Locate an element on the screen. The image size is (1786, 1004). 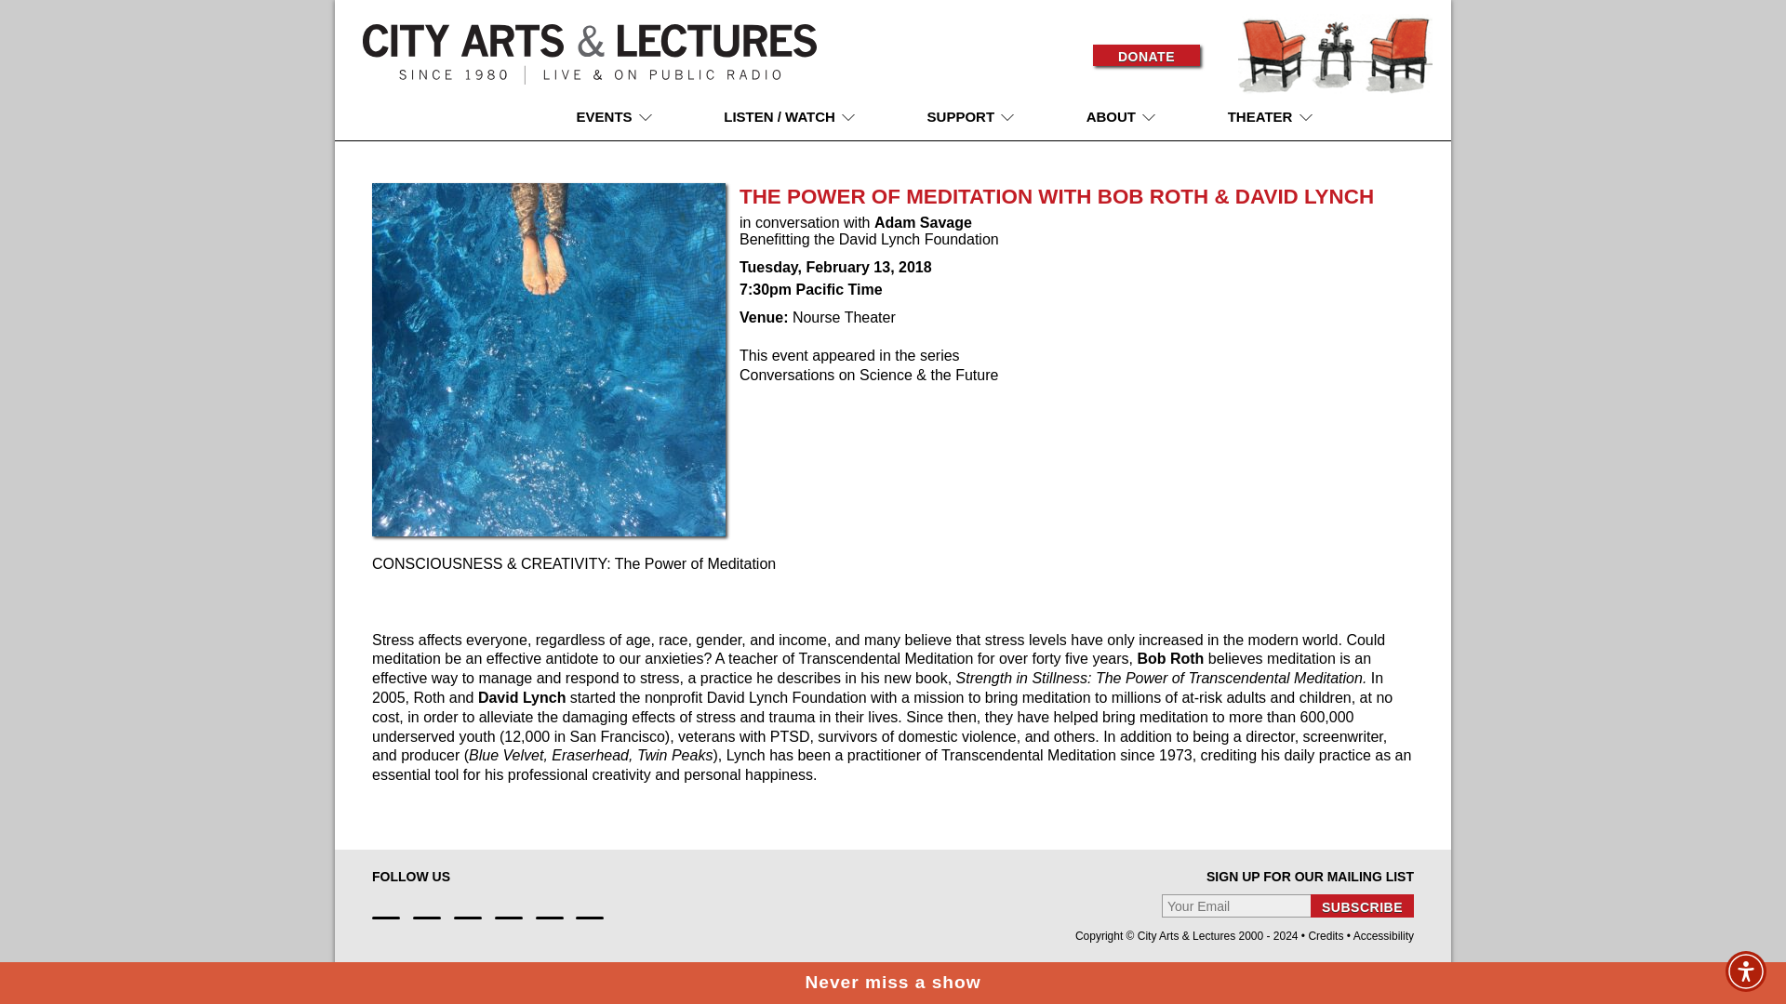
ABOUT SYNDICATION is located at coordinates (817, 286).